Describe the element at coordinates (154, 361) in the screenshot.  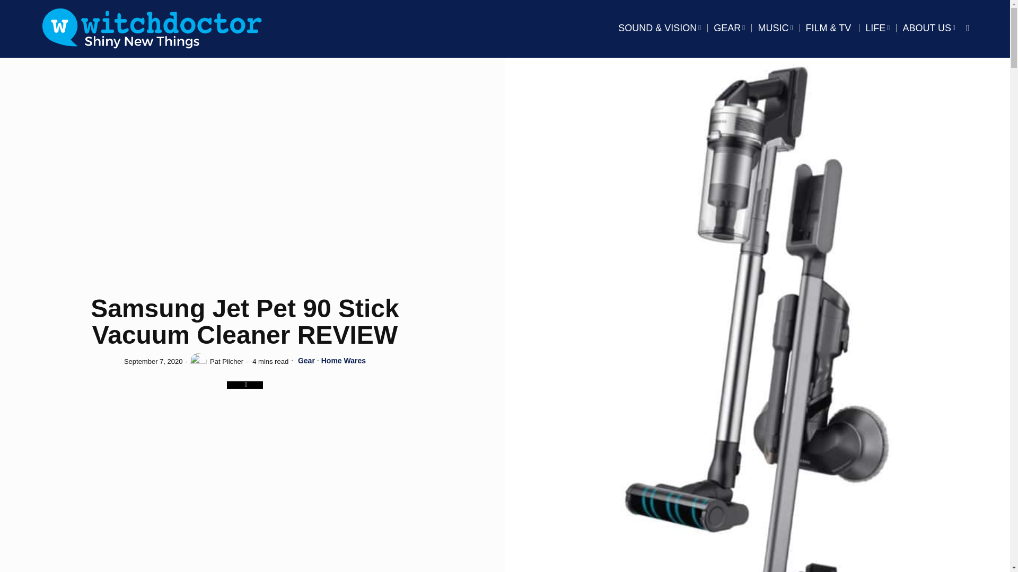
I see `07 Sep, 2020 13:38:59` at that location.